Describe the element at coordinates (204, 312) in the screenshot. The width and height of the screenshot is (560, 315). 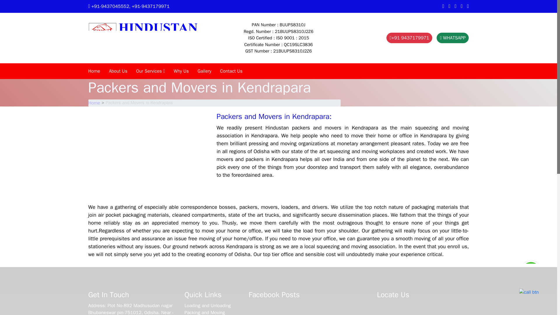
I see `Packing and Moving` at that location.